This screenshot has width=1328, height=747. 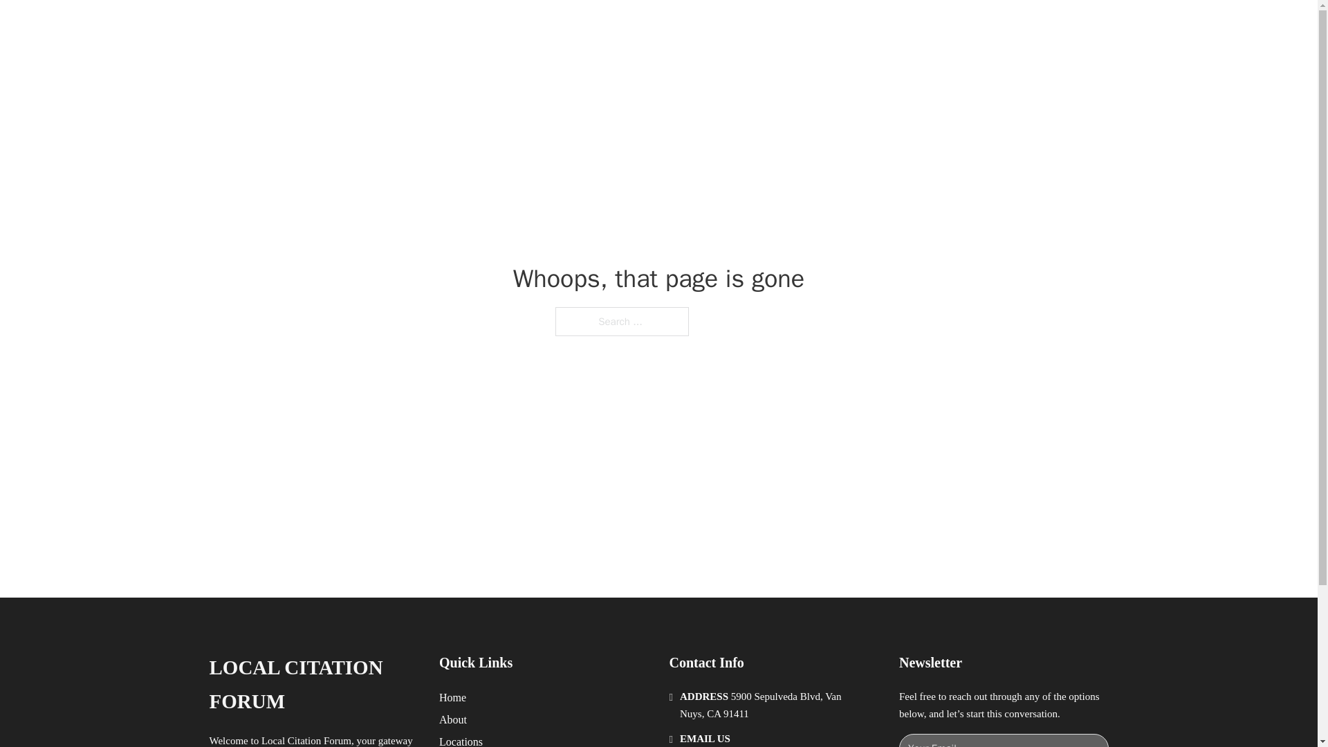 What do you see at coordinates (452, 697) in the screenshot?
I see `Home` at bounding box center [452, 697].